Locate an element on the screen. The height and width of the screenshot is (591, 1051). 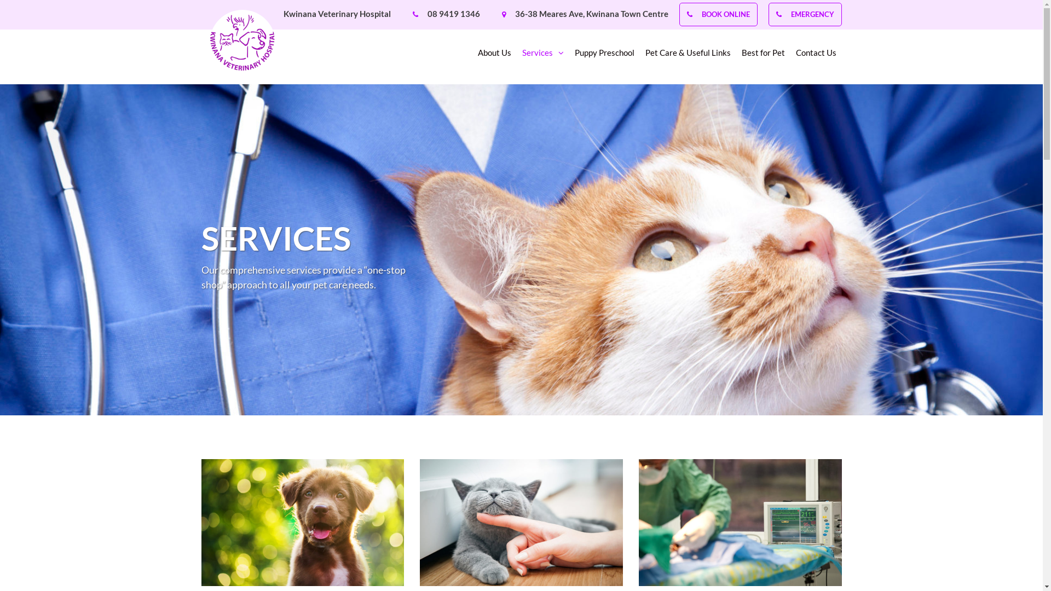
About Us is located at coordinates (494, 56).